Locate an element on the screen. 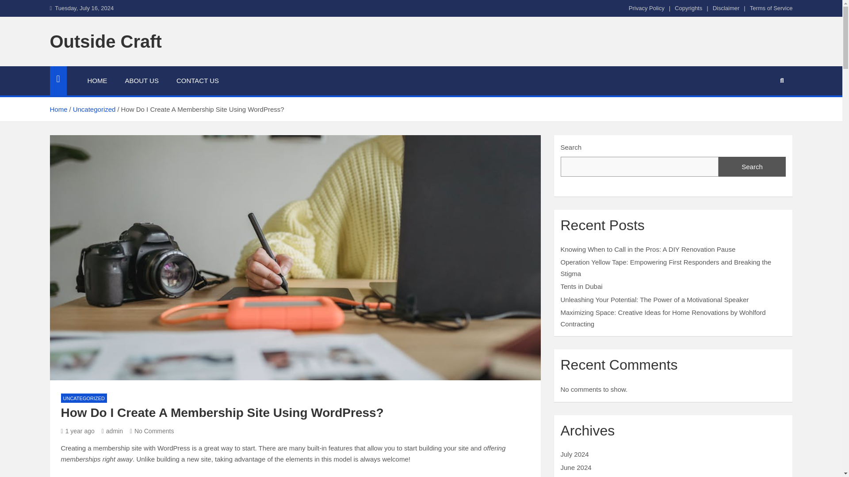 This screenshot has height=477, width=849. How Do I Create A Membership Site Using WordPress? is located at coordinates (78, 431).